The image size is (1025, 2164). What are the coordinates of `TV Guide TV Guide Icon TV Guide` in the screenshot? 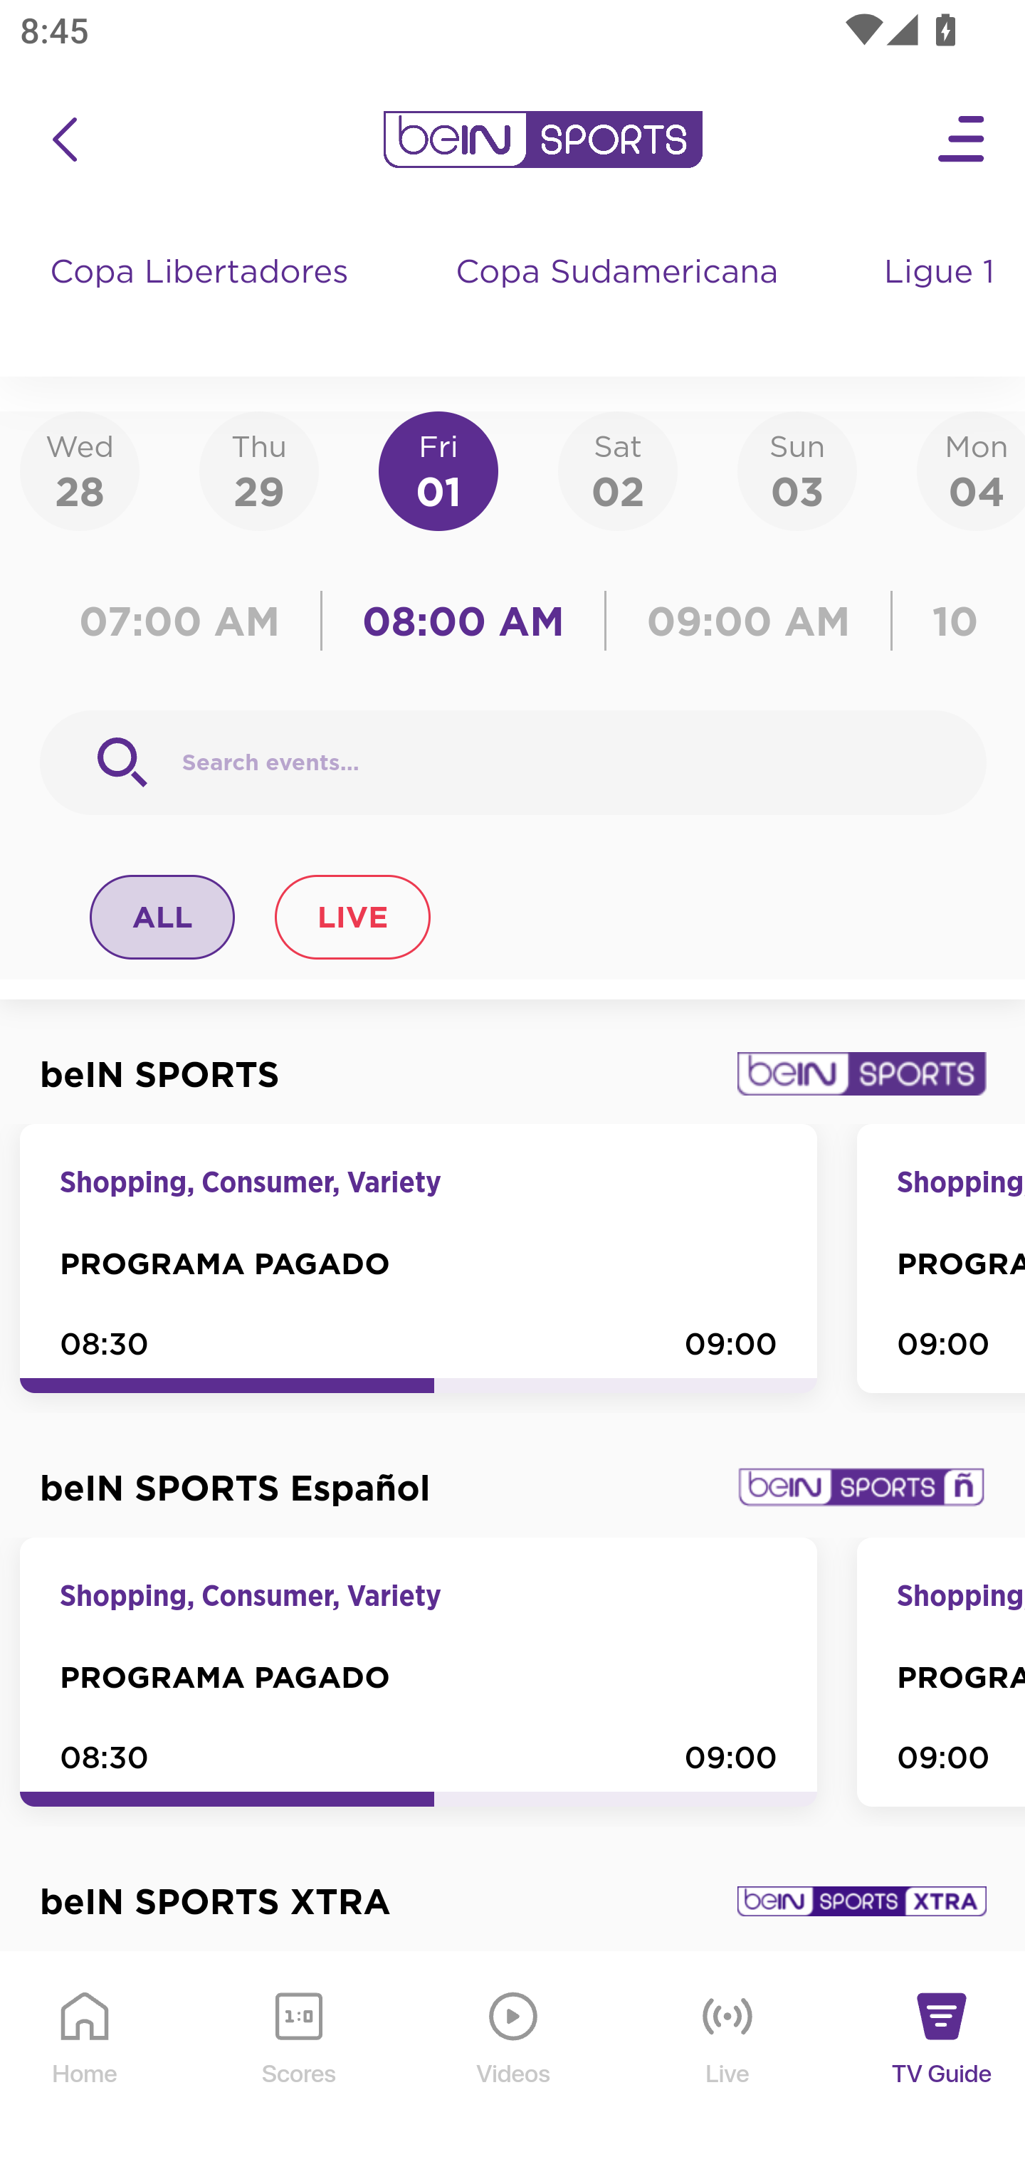 It's located at (942, 2059).